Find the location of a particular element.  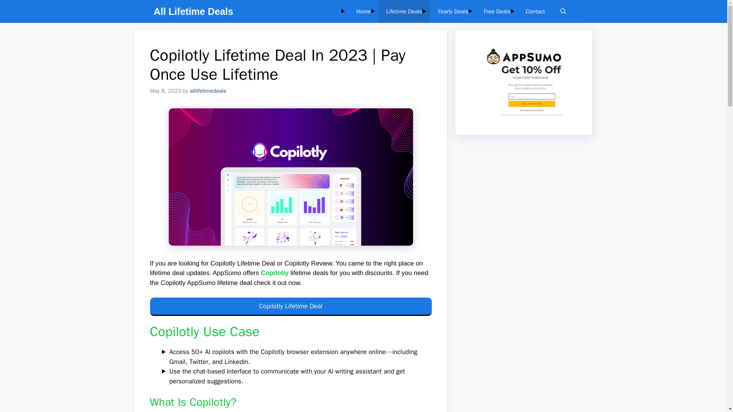

Copilotly Lifetime Deal is located at coordinates (290, 307).